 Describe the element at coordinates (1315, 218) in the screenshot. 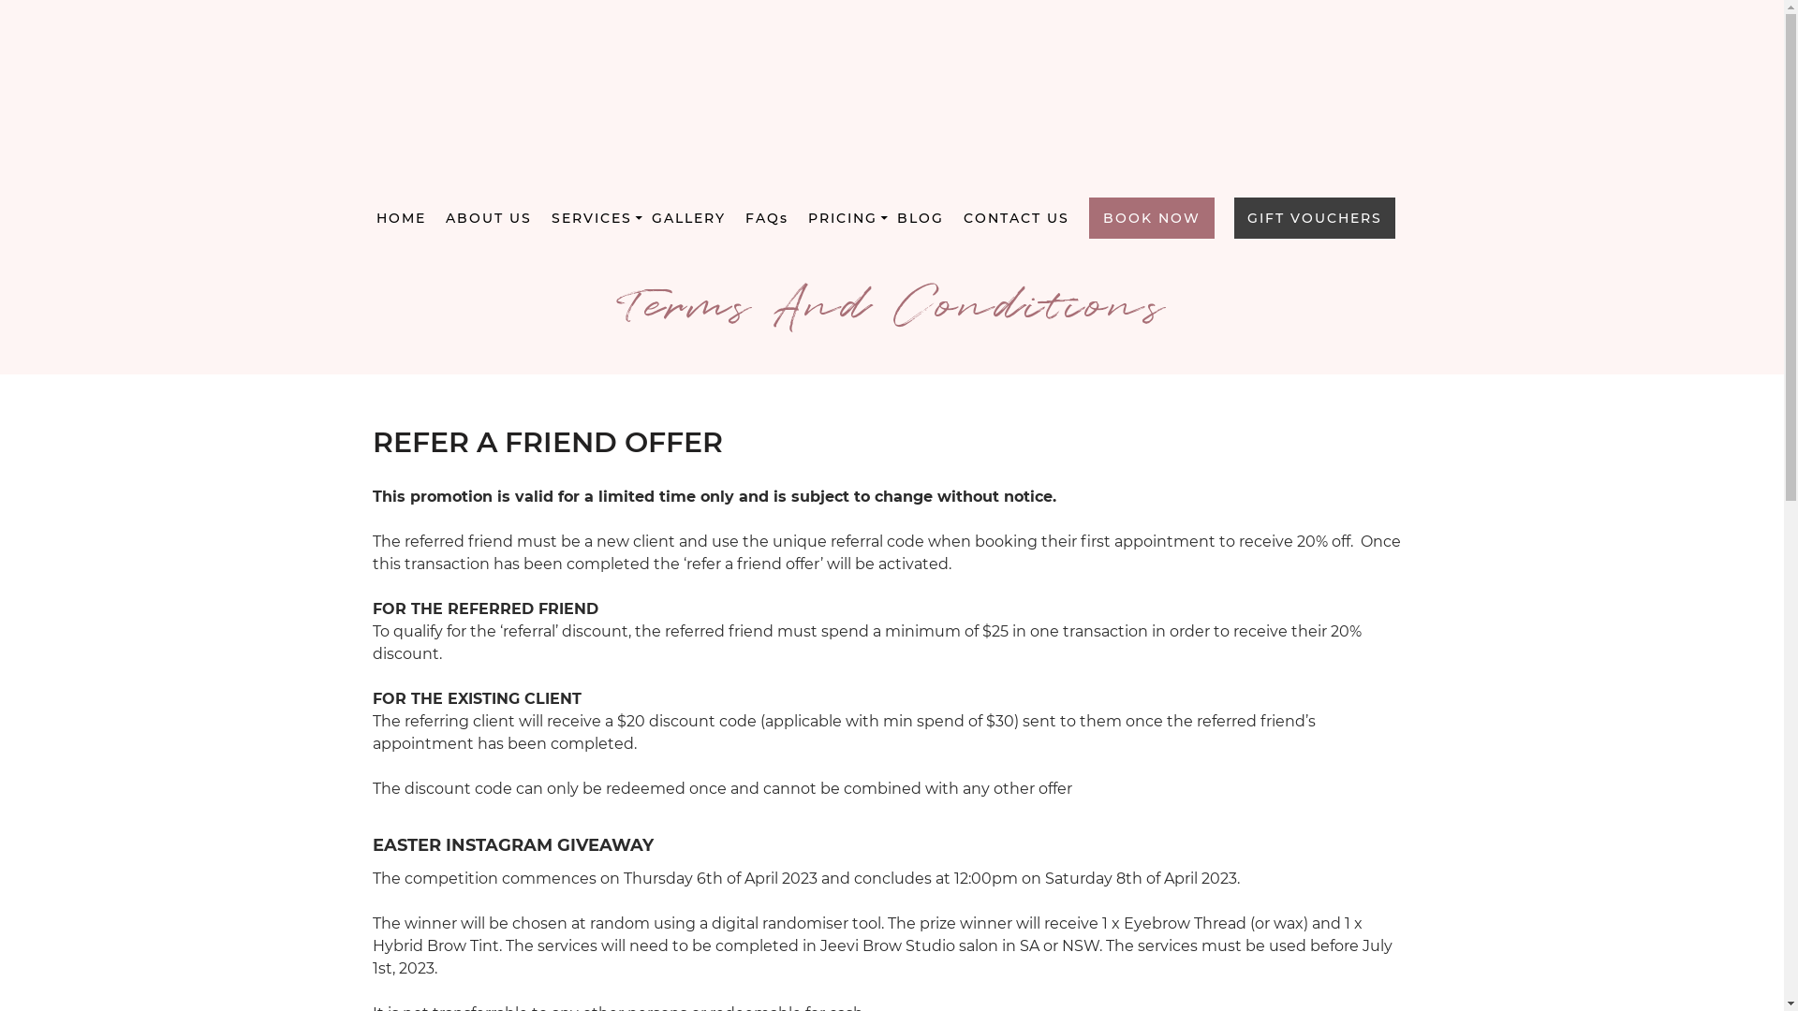

I see `GIFT VOUCHERS` at that location.